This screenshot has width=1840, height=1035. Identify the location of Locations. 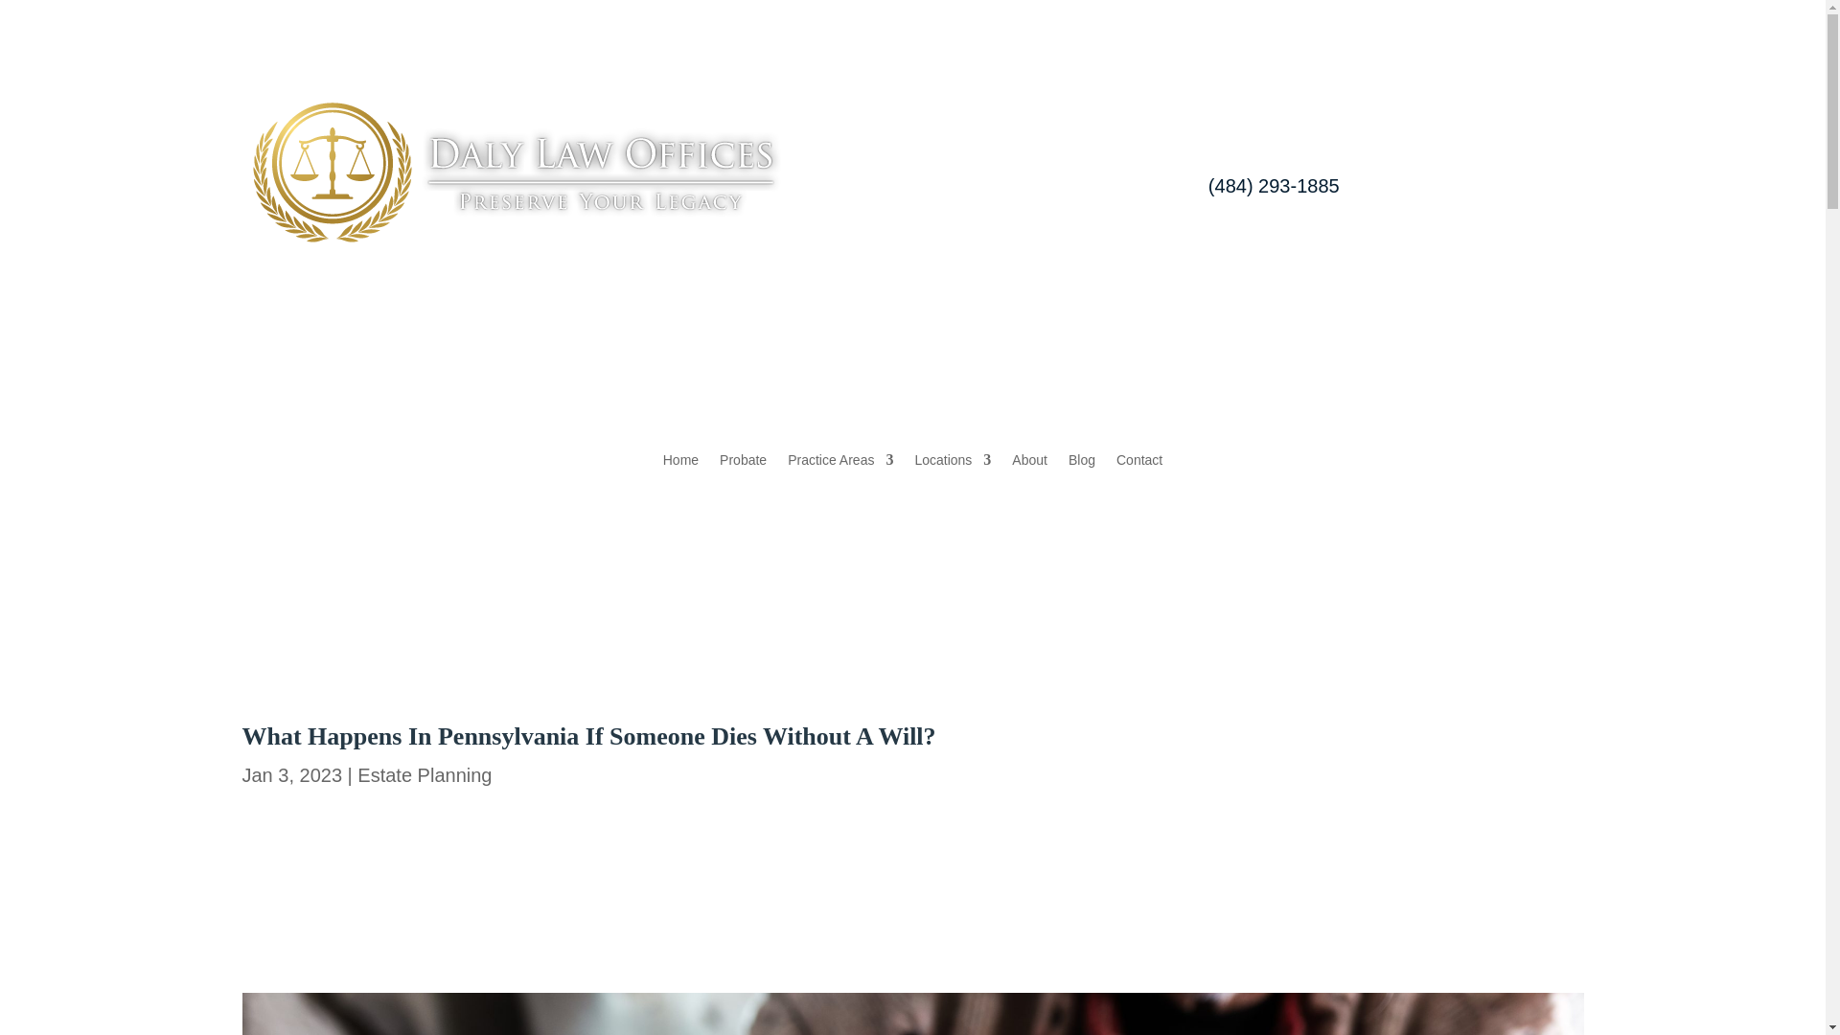
(953, 470).